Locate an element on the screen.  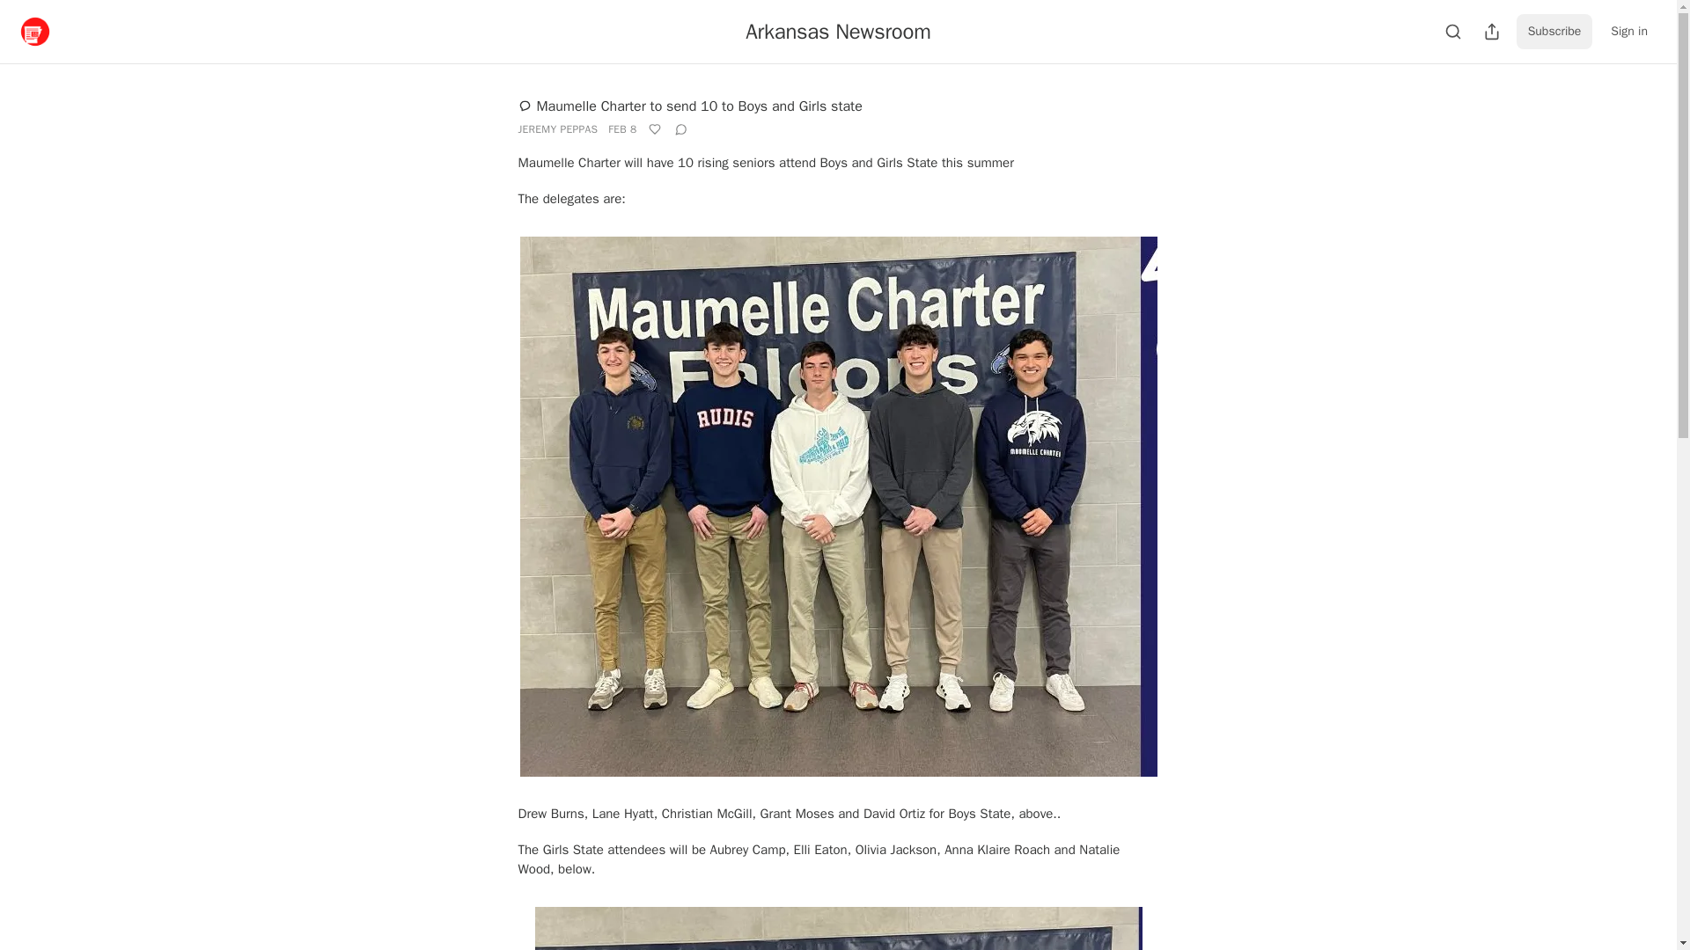
Sign in is located at coordinates (1628, 32).